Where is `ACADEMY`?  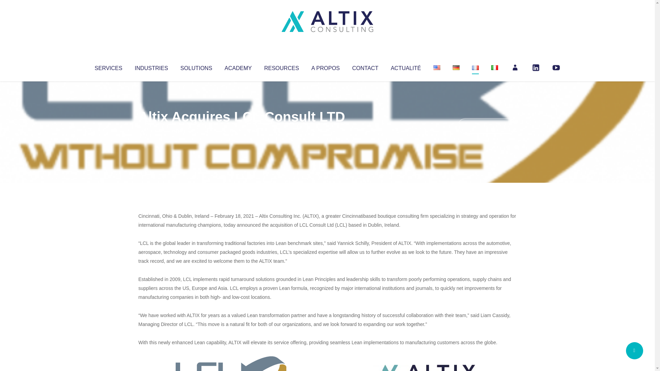
ACADEMY is located at coordinates (238, 67).